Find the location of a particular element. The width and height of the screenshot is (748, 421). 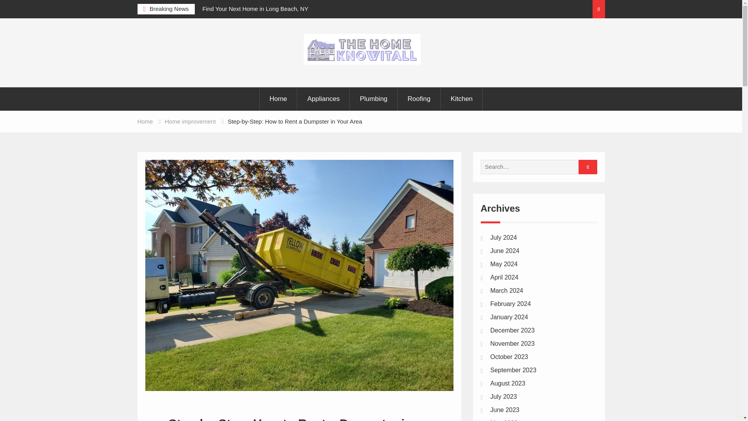

Home is located at coordinates (145, 121).